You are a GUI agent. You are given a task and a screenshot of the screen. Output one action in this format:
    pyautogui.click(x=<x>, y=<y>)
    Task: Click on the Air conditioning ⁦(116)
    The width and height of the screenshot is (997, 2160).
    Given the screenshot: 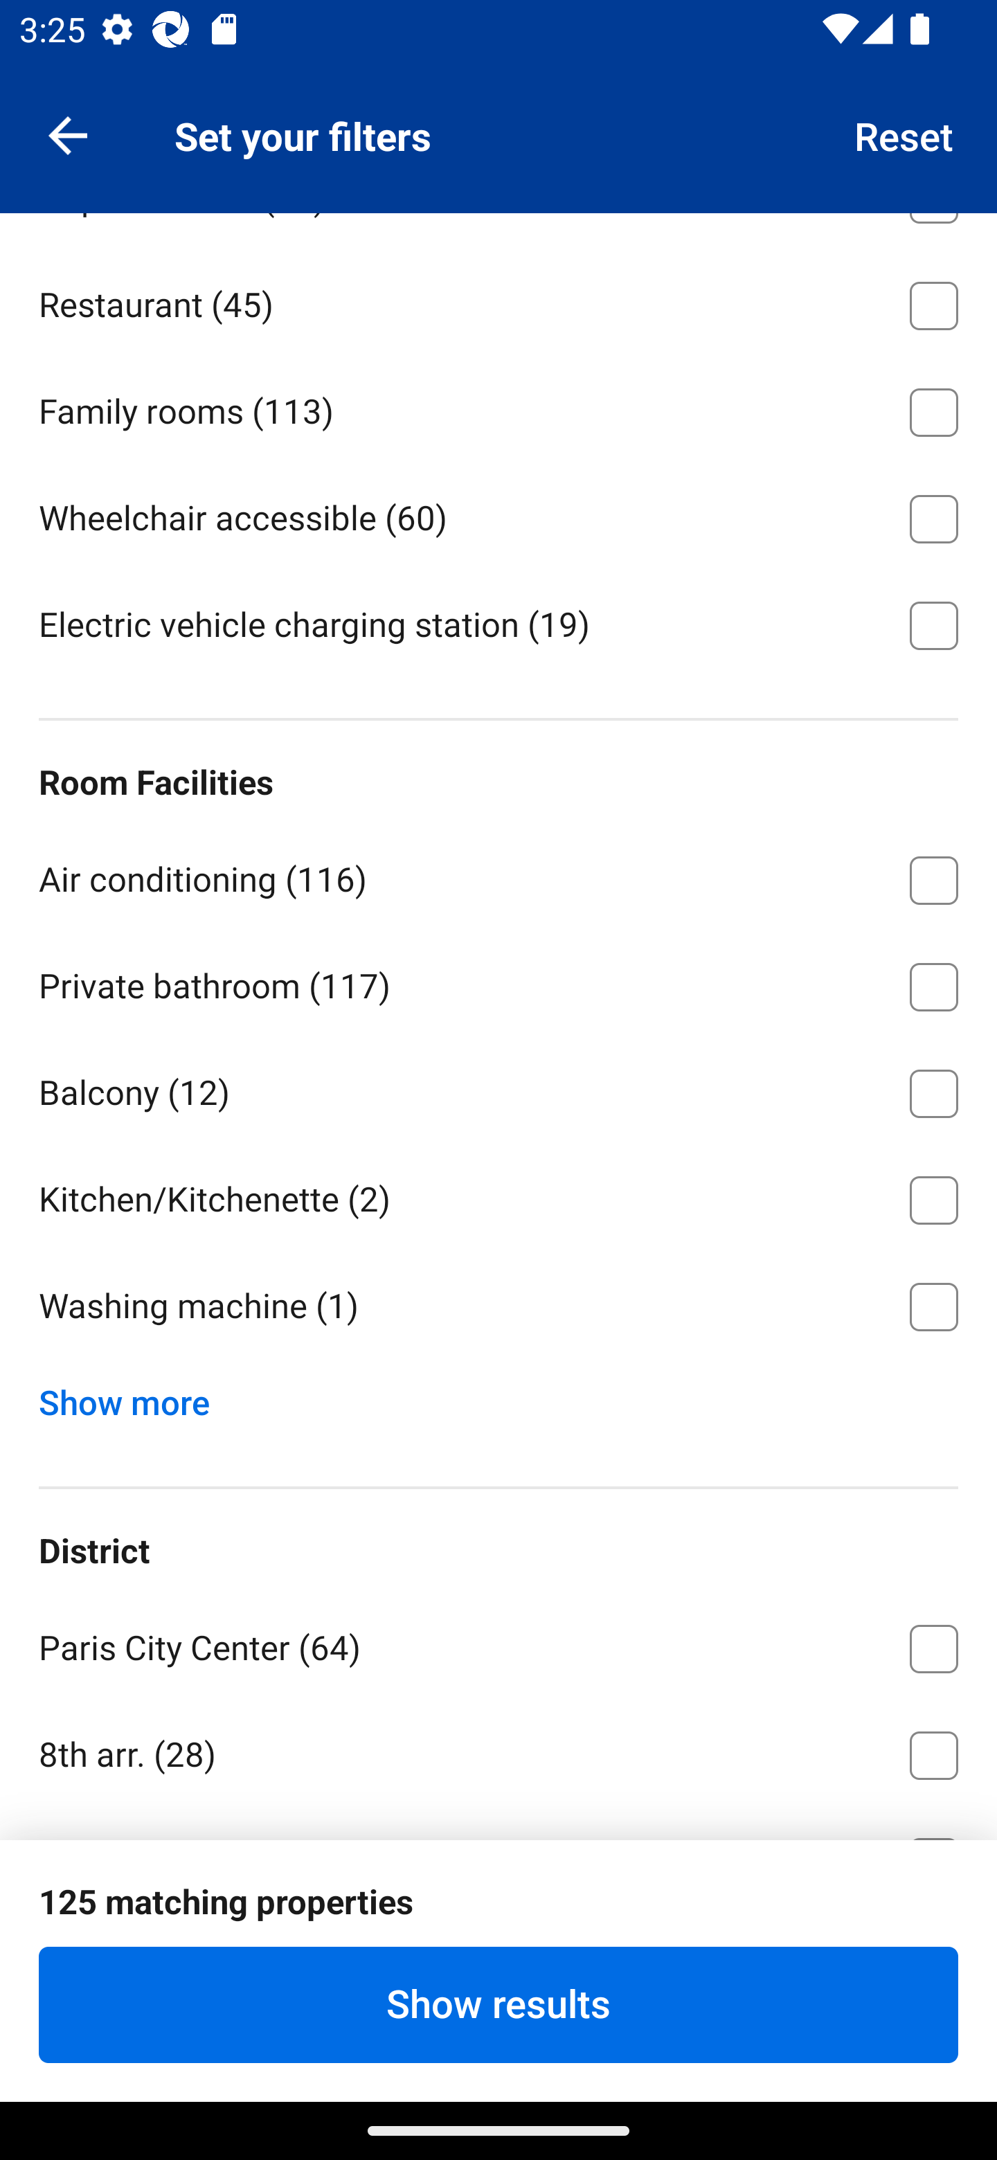 What is the action you would take?
    pyautogui.click(x=498, y=875)
    